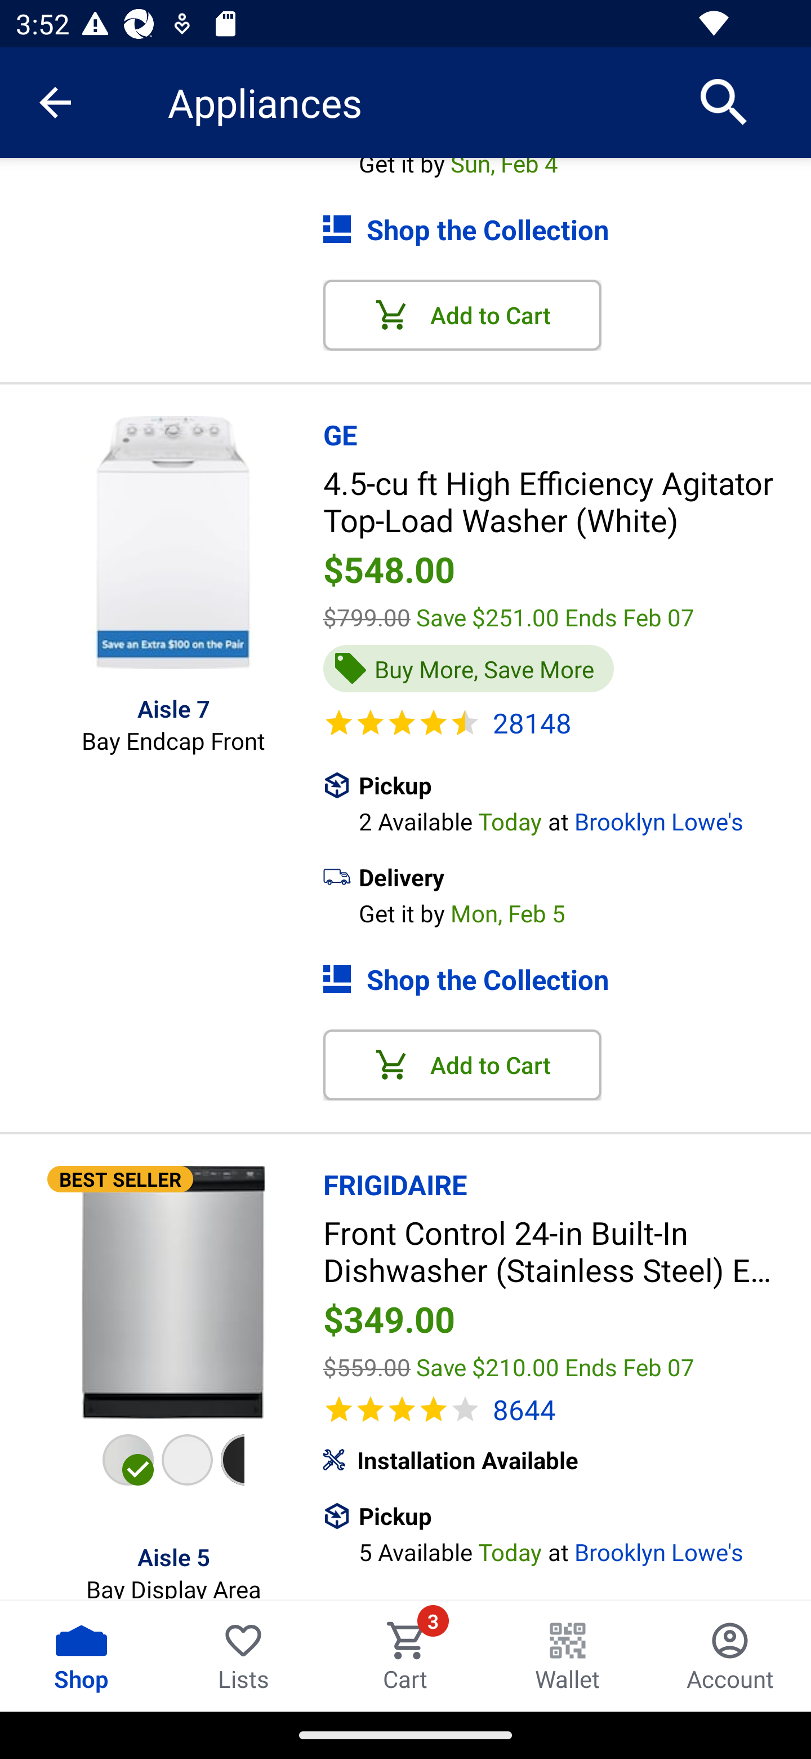 This screenshot has width=811, height=1759. Describe the element at coordinates (568, 1656) in the screenshot. I see `Wallet` at that location.